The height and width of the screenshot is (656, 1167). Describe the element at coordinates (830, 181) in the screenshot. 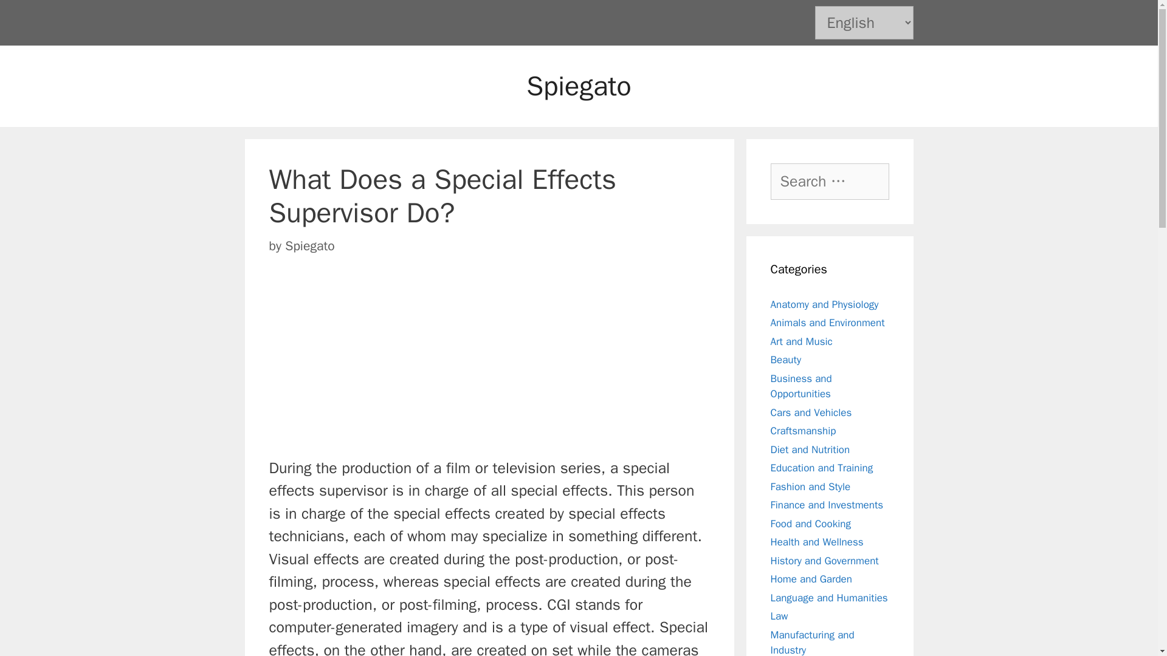

I see `Search for:` at that location.